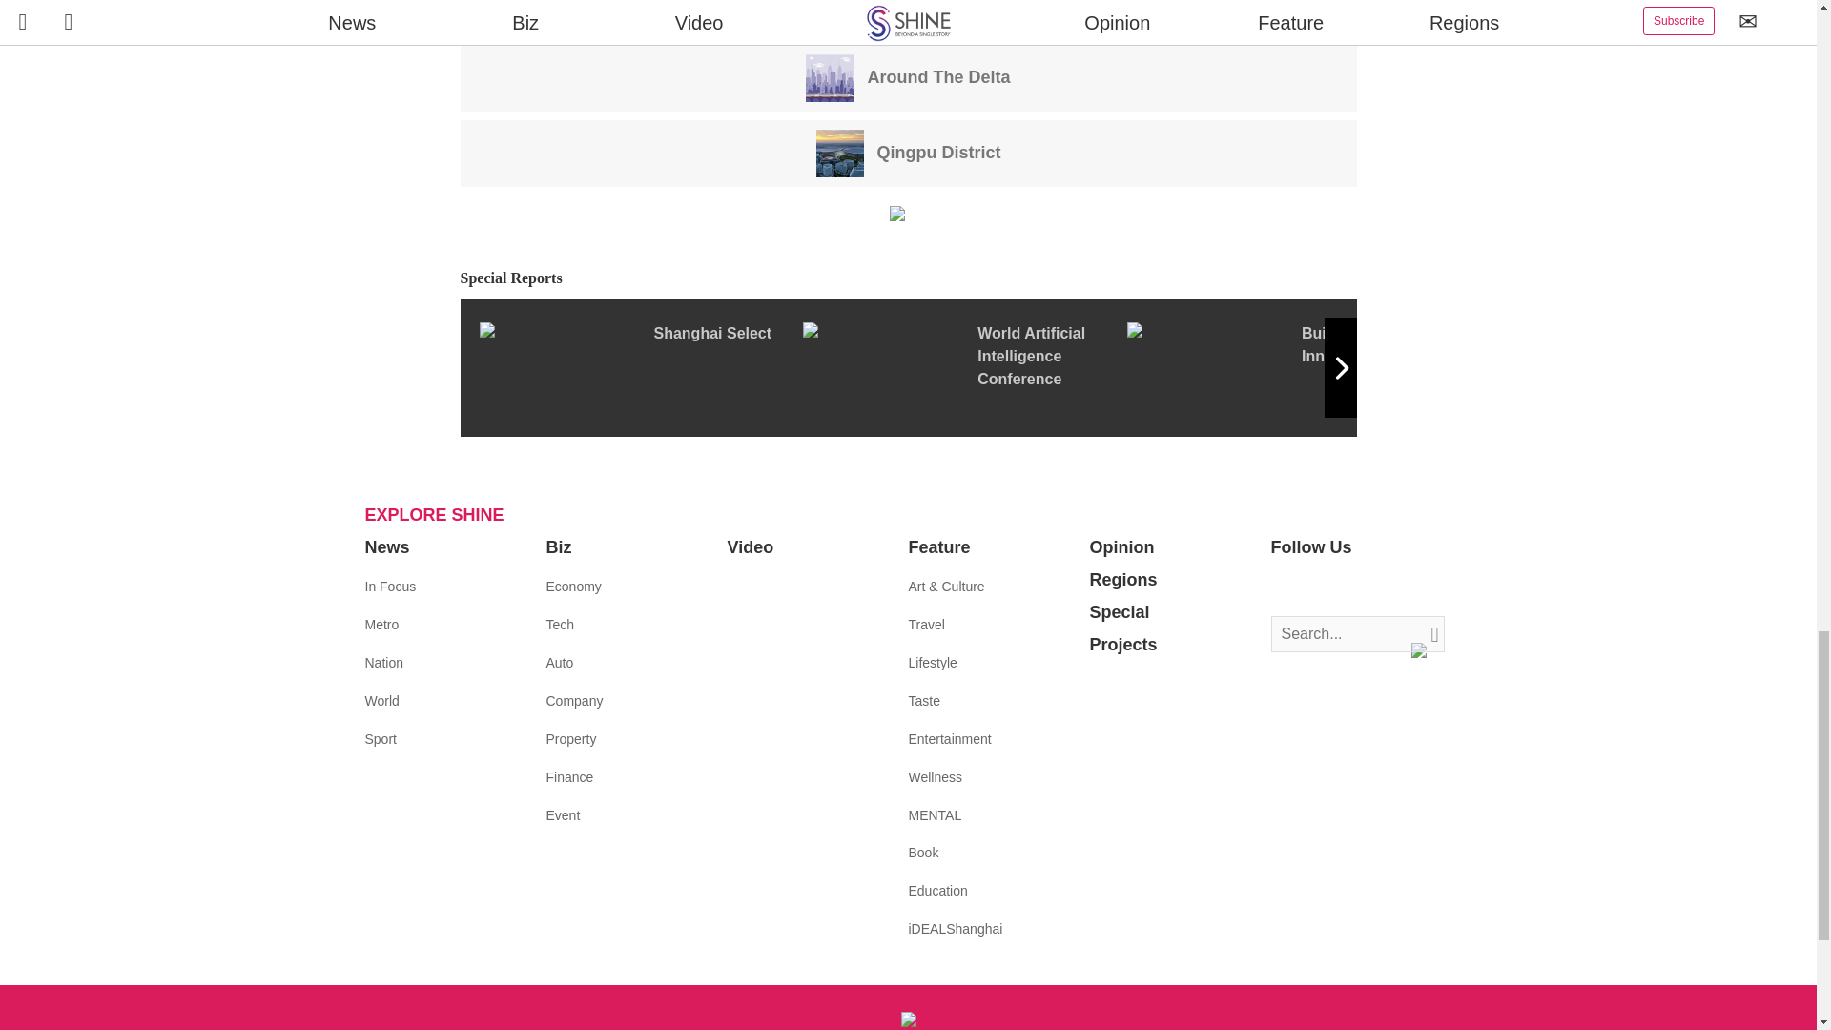 This screenshot has height=1030, width=1831. I want to click on Special Reports, so click(908, 278).